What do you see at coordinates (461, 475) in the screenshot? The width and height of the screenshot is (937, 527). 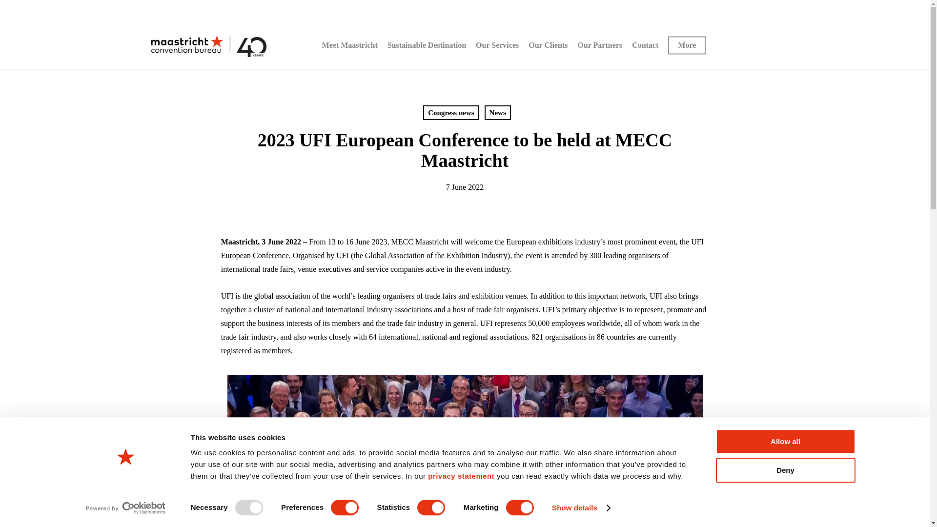 I see `privacy statement` at bounding box center [461, 475].